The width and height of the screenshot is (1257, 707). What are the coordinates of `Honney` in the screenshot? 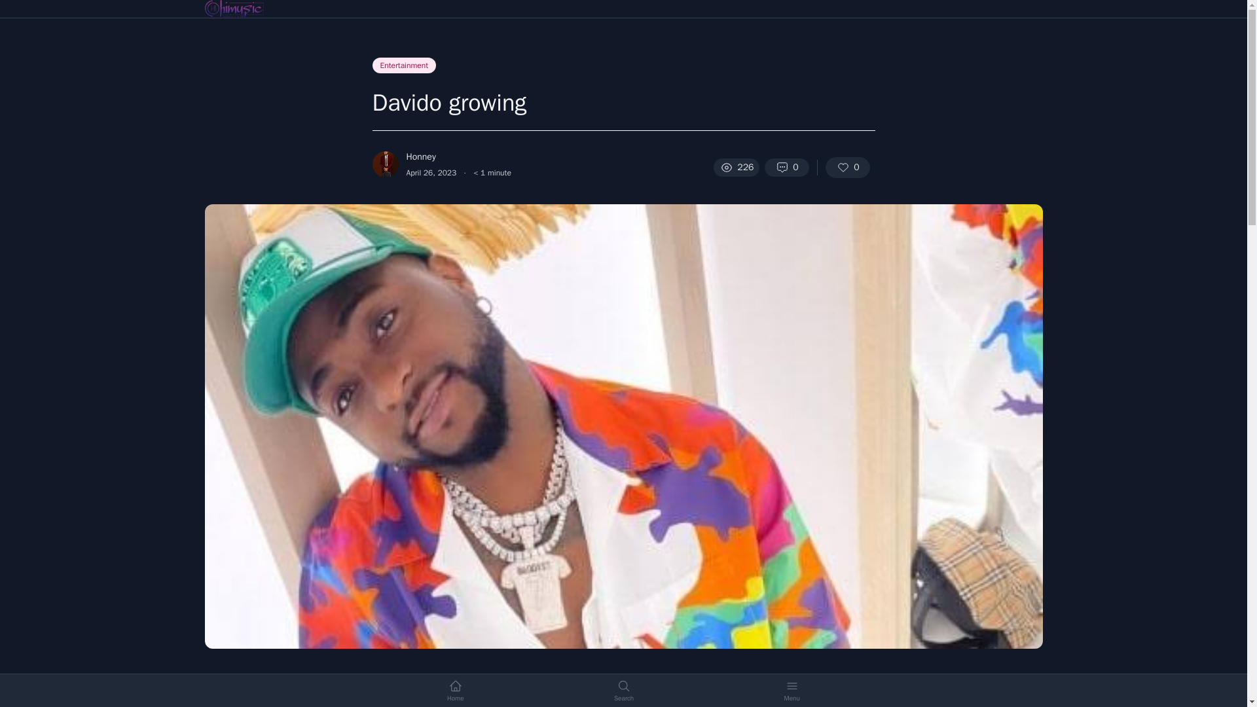 It's located at (428, 157).